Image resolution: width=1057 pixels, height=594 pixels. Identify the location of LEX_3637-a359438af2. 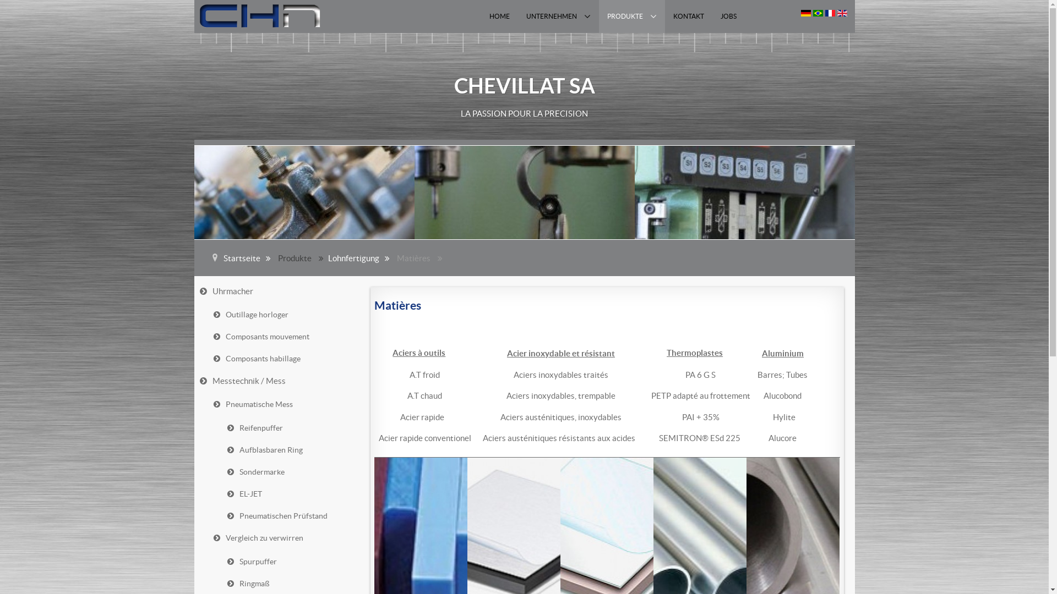
(744, 192).